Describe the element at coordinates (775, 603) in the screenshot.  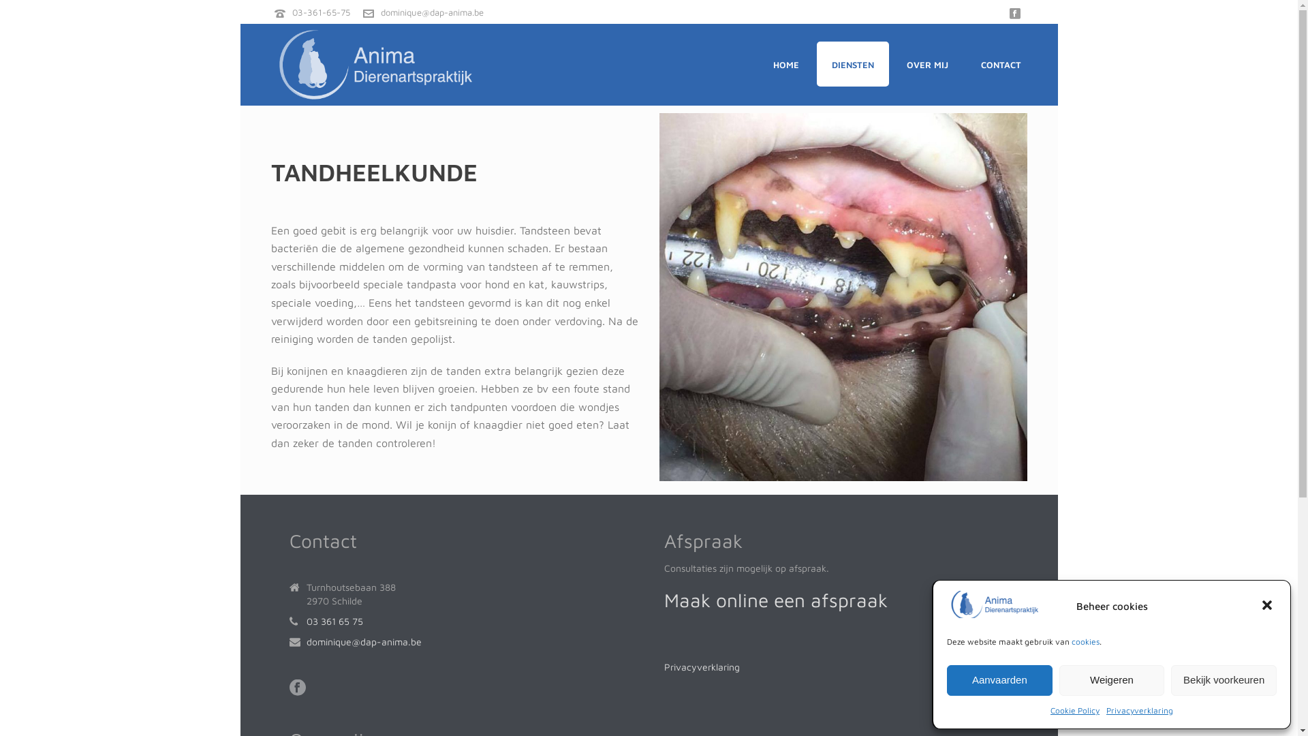
I see `Maak online een afspraak` at that location.